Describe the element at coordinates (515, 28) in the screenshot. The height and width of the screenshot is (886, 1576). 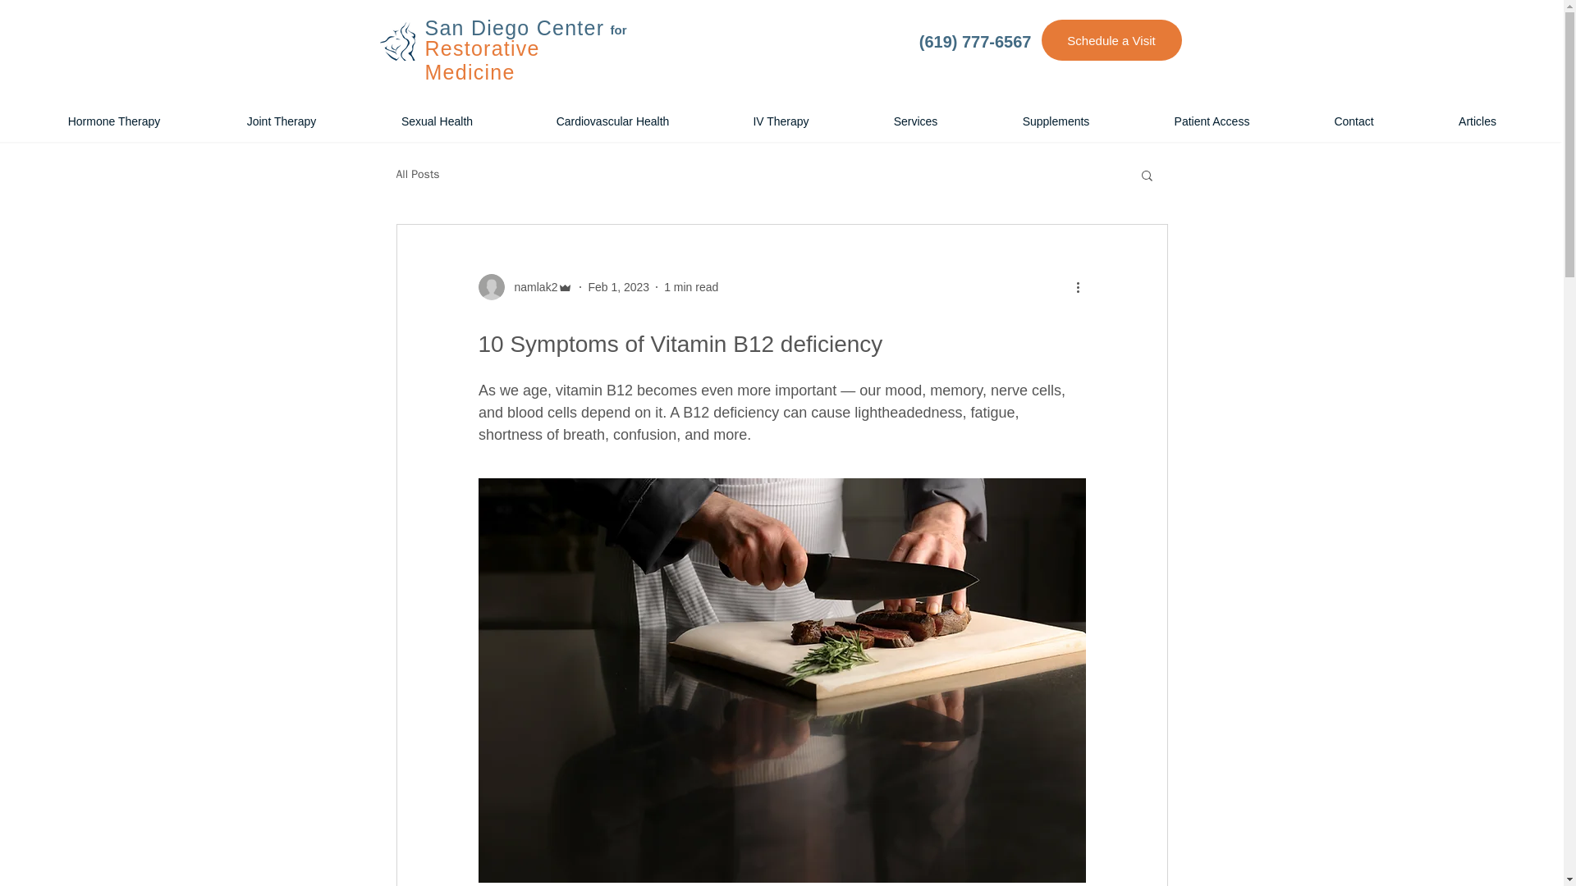
I see `San Diego Center` at that location.